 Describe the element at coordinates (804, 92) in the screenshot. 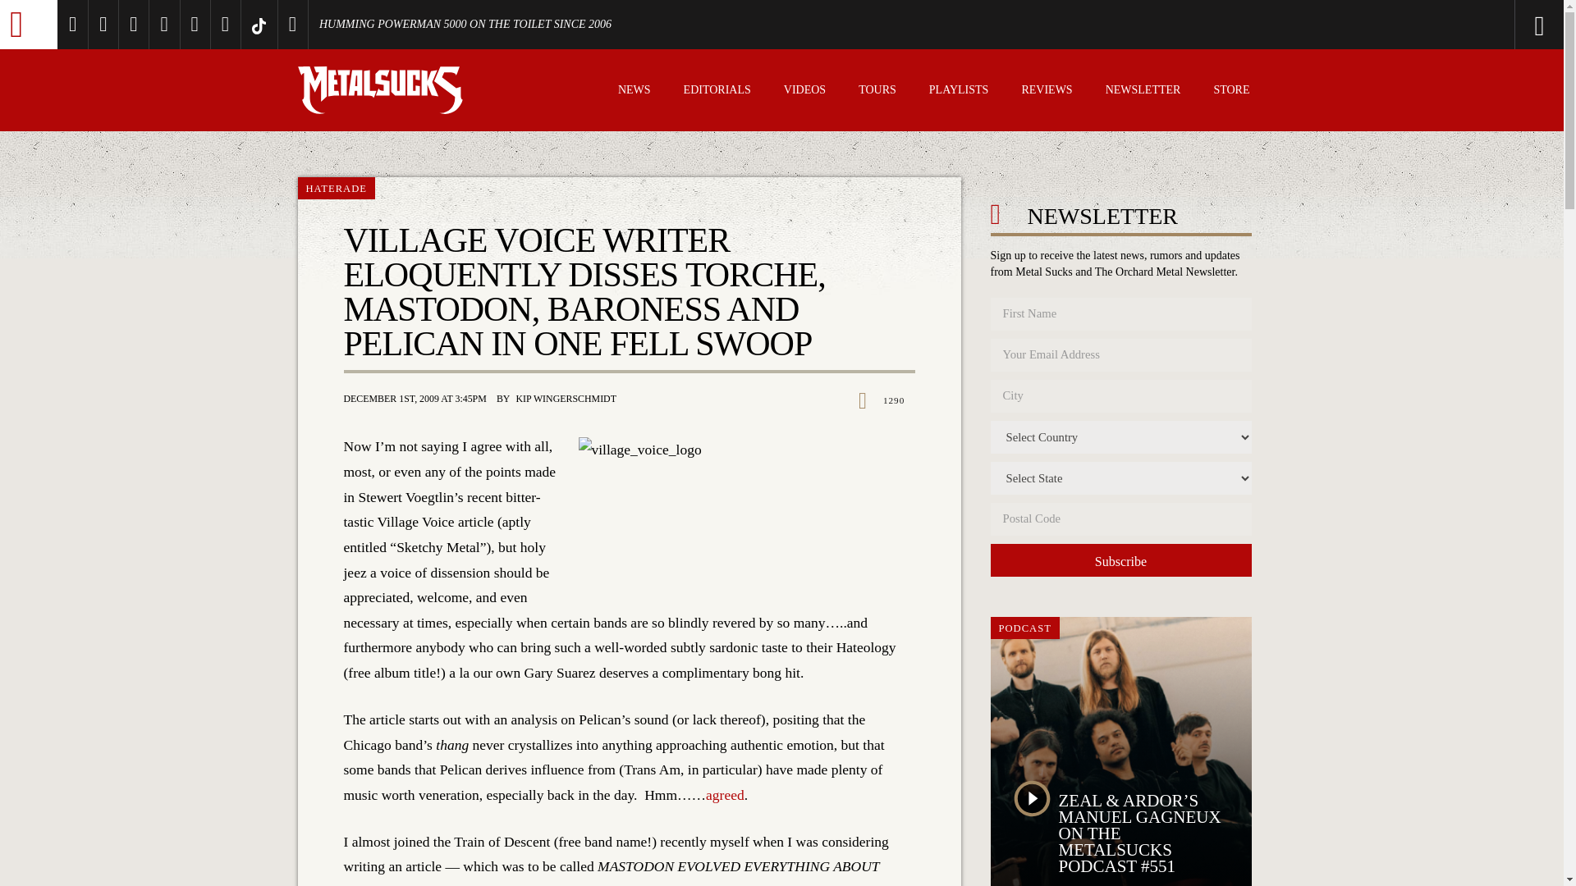

I see `VIDEOS` at that location.